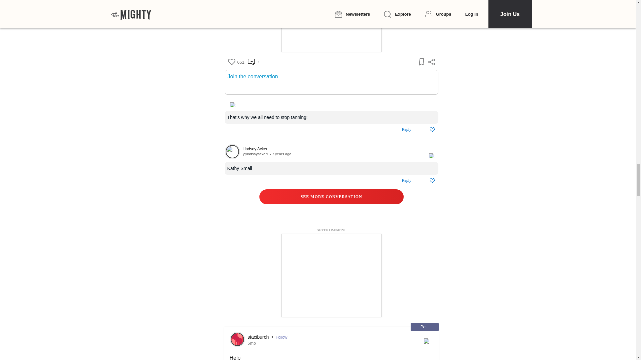 The image size is (641, 360). I want to click on View their profile, so click(332, 149).